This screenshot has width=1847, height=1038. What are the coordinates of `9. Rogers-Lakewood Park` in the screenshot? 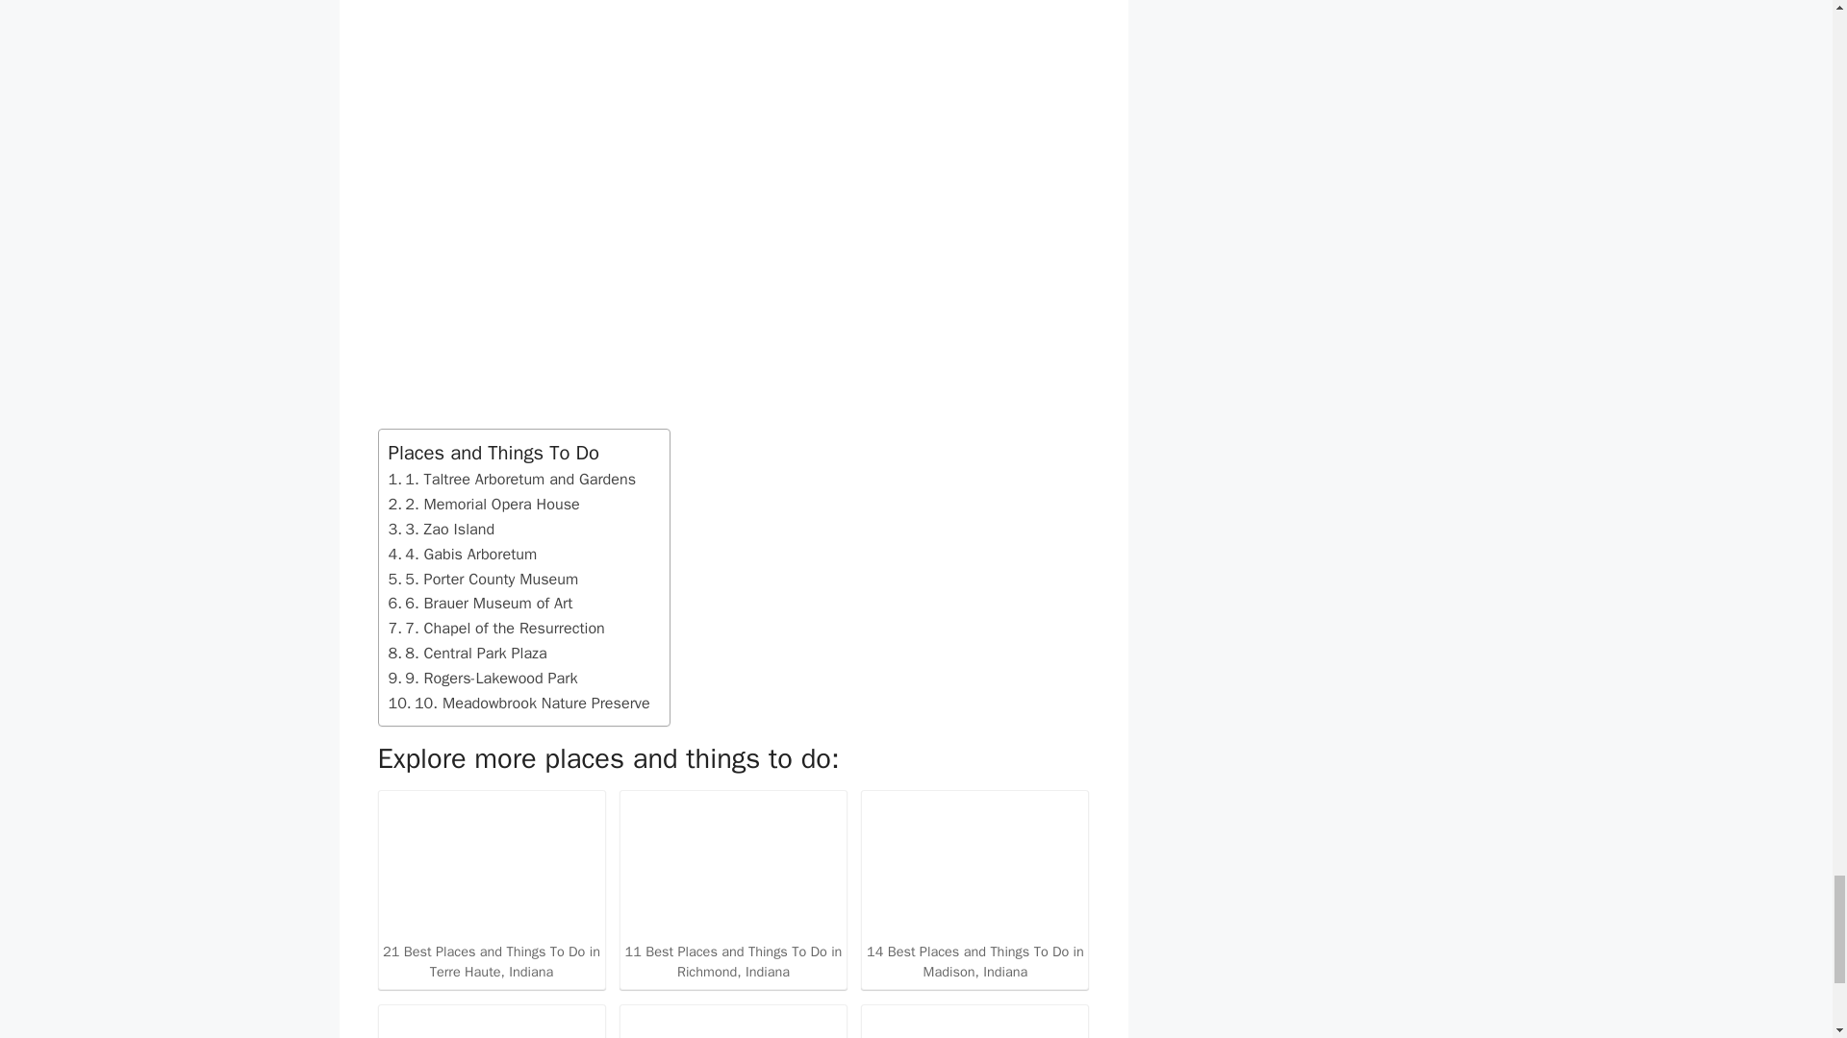 It's located at (483, 679).